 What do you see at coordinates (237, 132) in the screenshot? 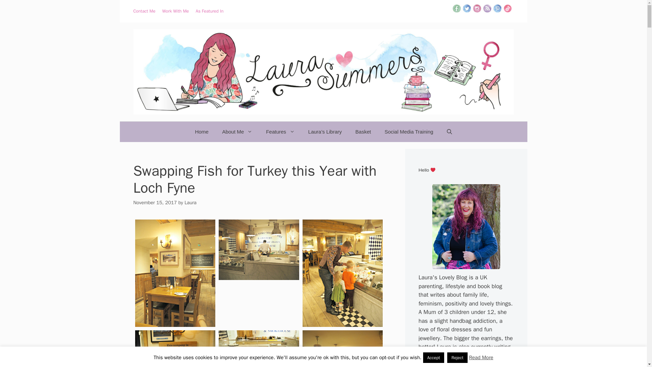
I see `About Me` at bounding box center [237, 132].